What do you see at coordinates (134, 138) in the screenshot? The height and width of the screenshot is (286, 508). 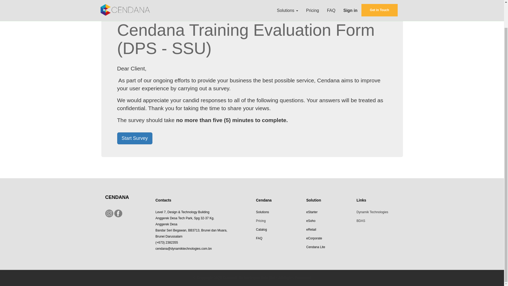 I see `Start Survey` at bounding box center [134, 138].